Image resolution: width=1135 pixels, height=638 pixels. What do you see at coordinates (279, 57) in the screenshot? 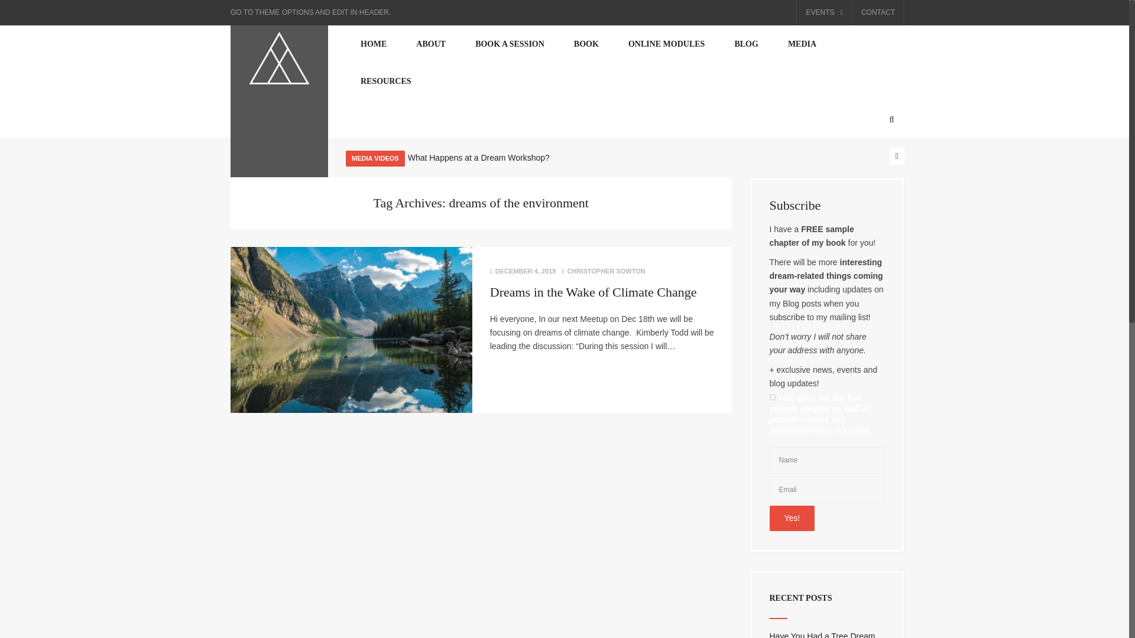
I see `Christopher Sowton` at bounding box center [279, 57].